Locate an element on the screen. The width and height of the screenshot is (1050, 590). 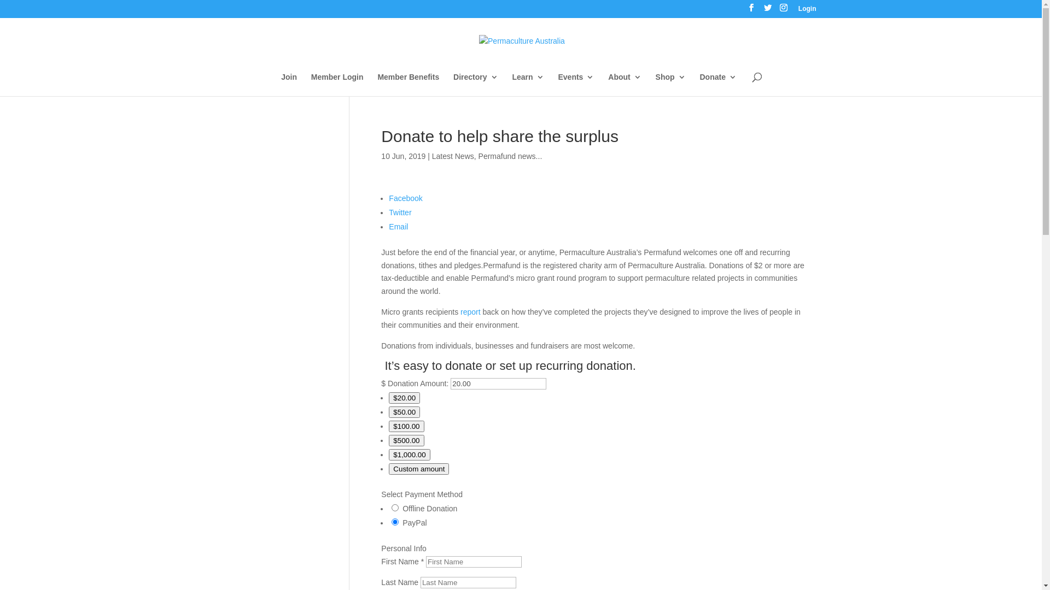
Permafund news... is located at coordinates (511, 156).